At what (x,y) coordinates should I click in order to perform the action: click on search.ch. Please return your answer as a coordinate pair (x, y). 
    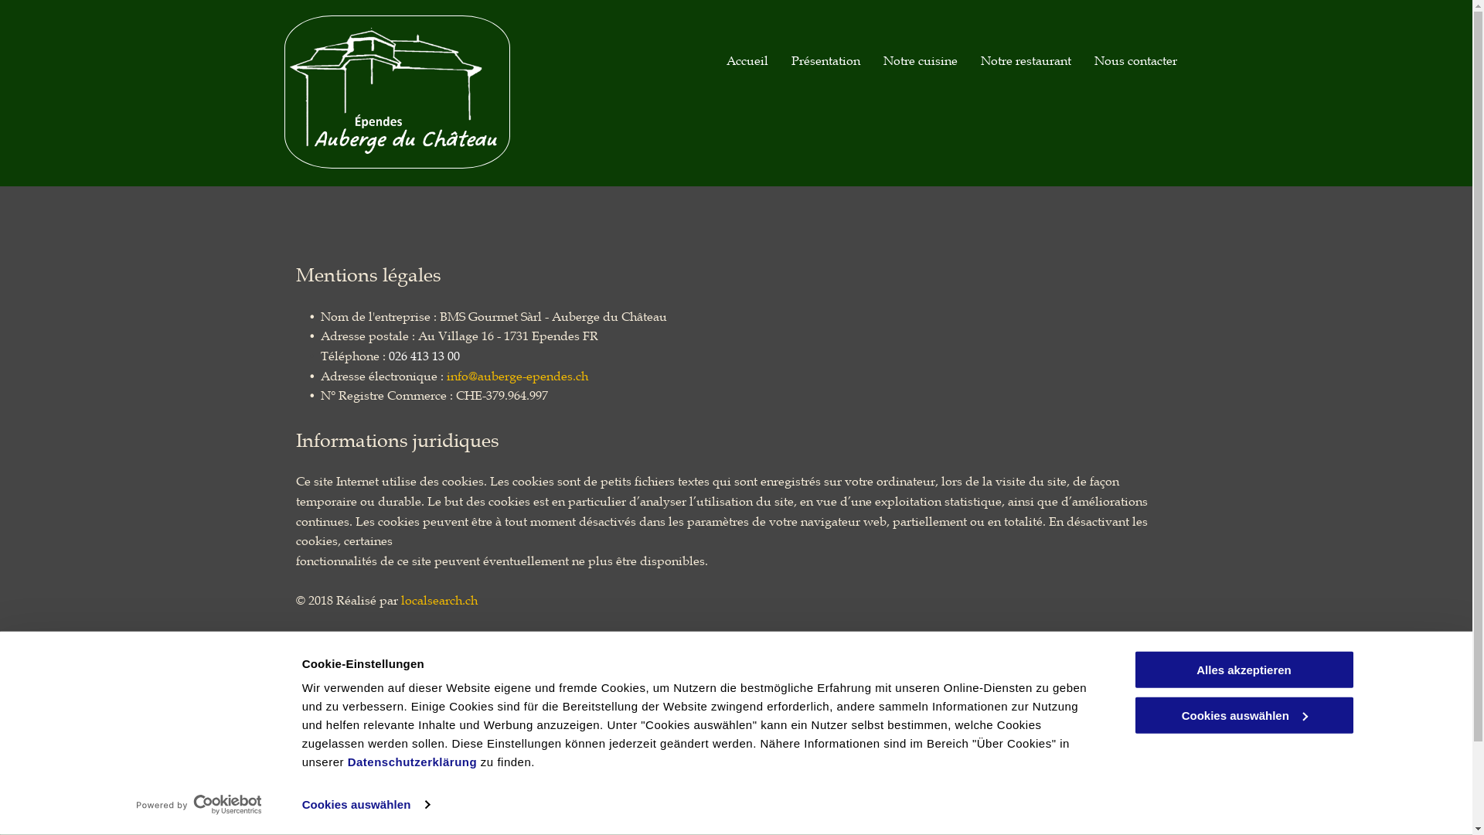
    Looking at the image, I should click on (498, 639).